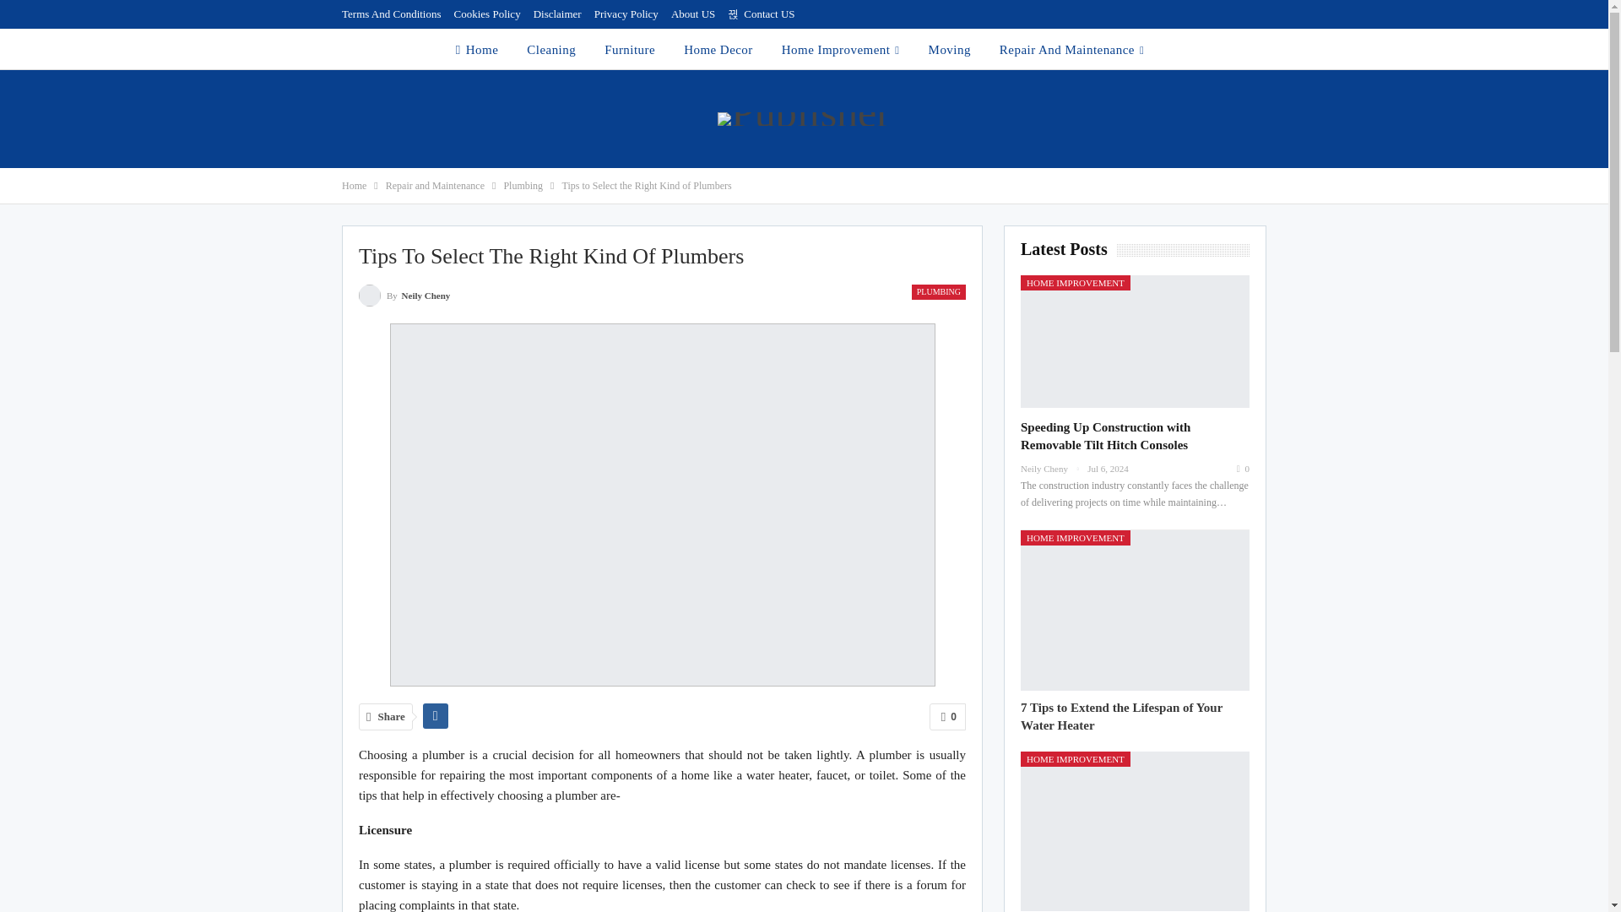  What do you see at coordinates (630, 49) in the screenshot?
I see `Furniture` at bounding box center [630, 49].